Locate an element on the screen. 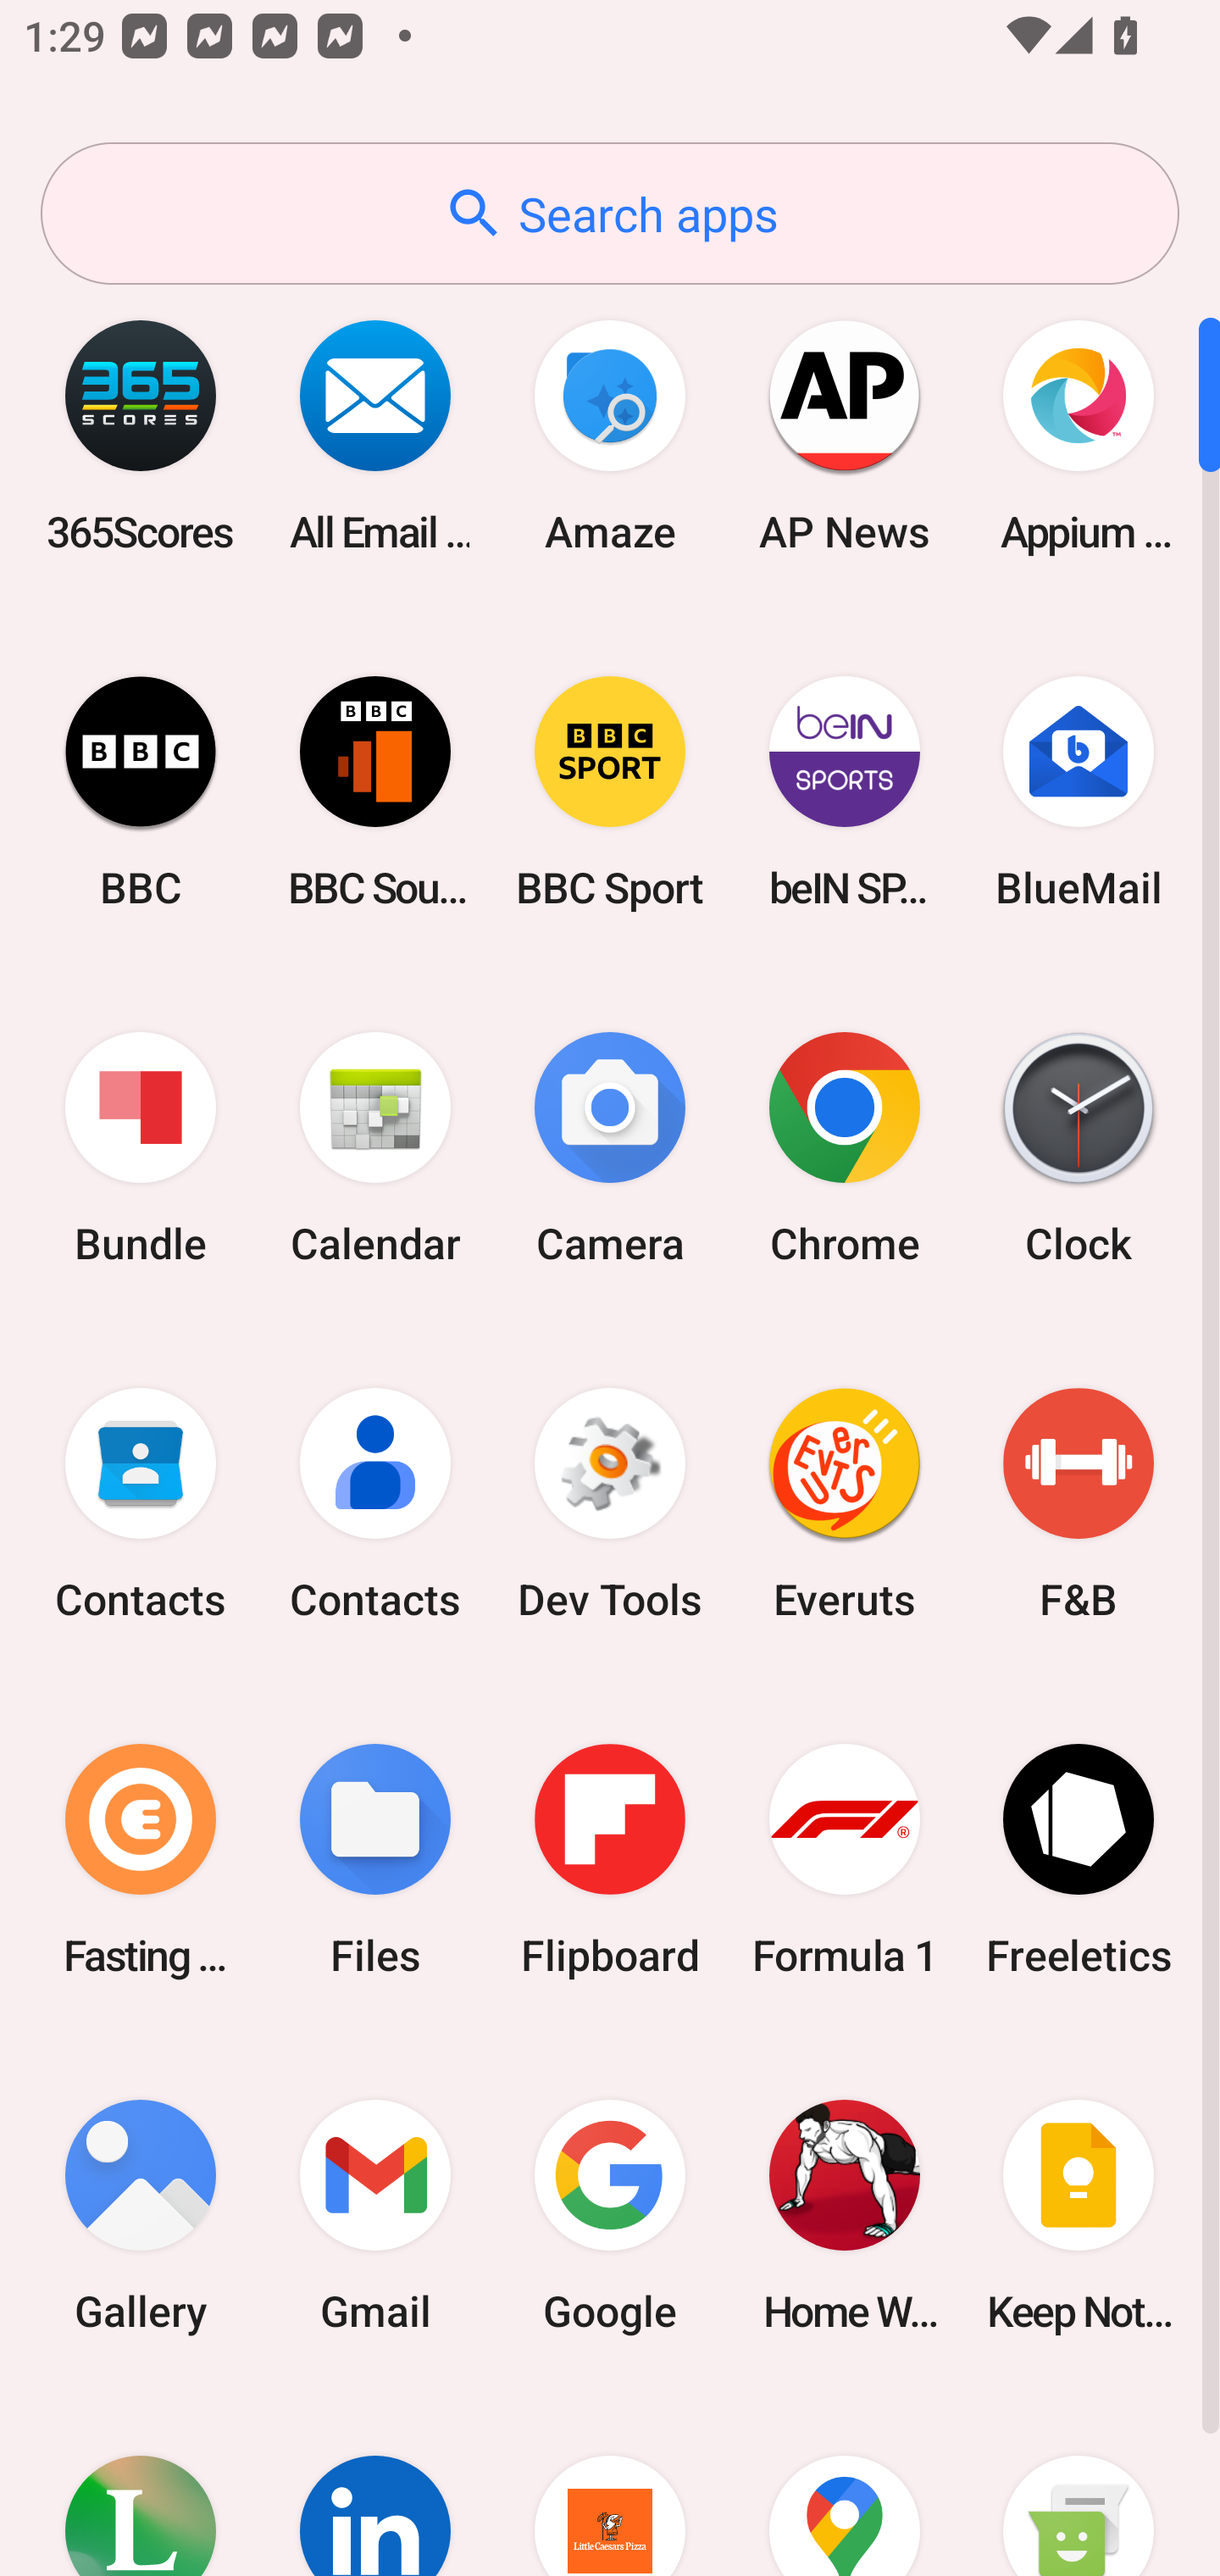 This screenshot has width=1220, height=2576. Dev Tools is located at coordinates (610, 1504).